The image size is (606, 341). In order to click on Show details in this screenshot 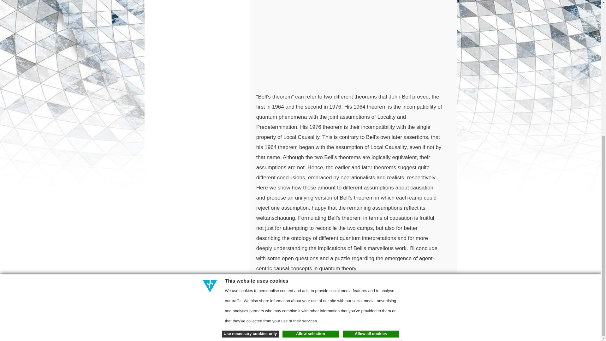, I will do `click(378, 121)`.